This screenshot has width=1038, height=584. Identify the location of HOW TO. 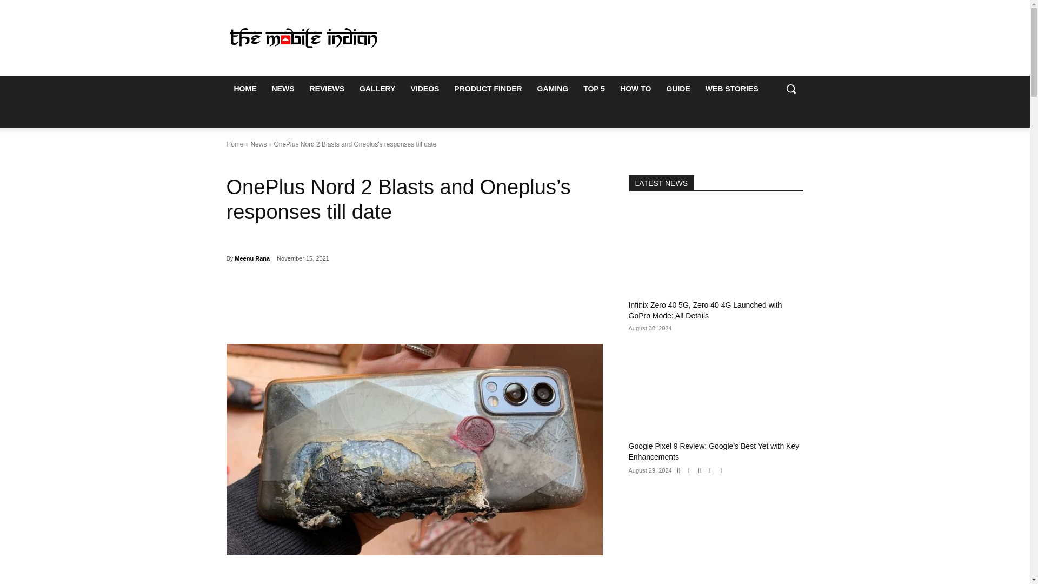
(635, 89).